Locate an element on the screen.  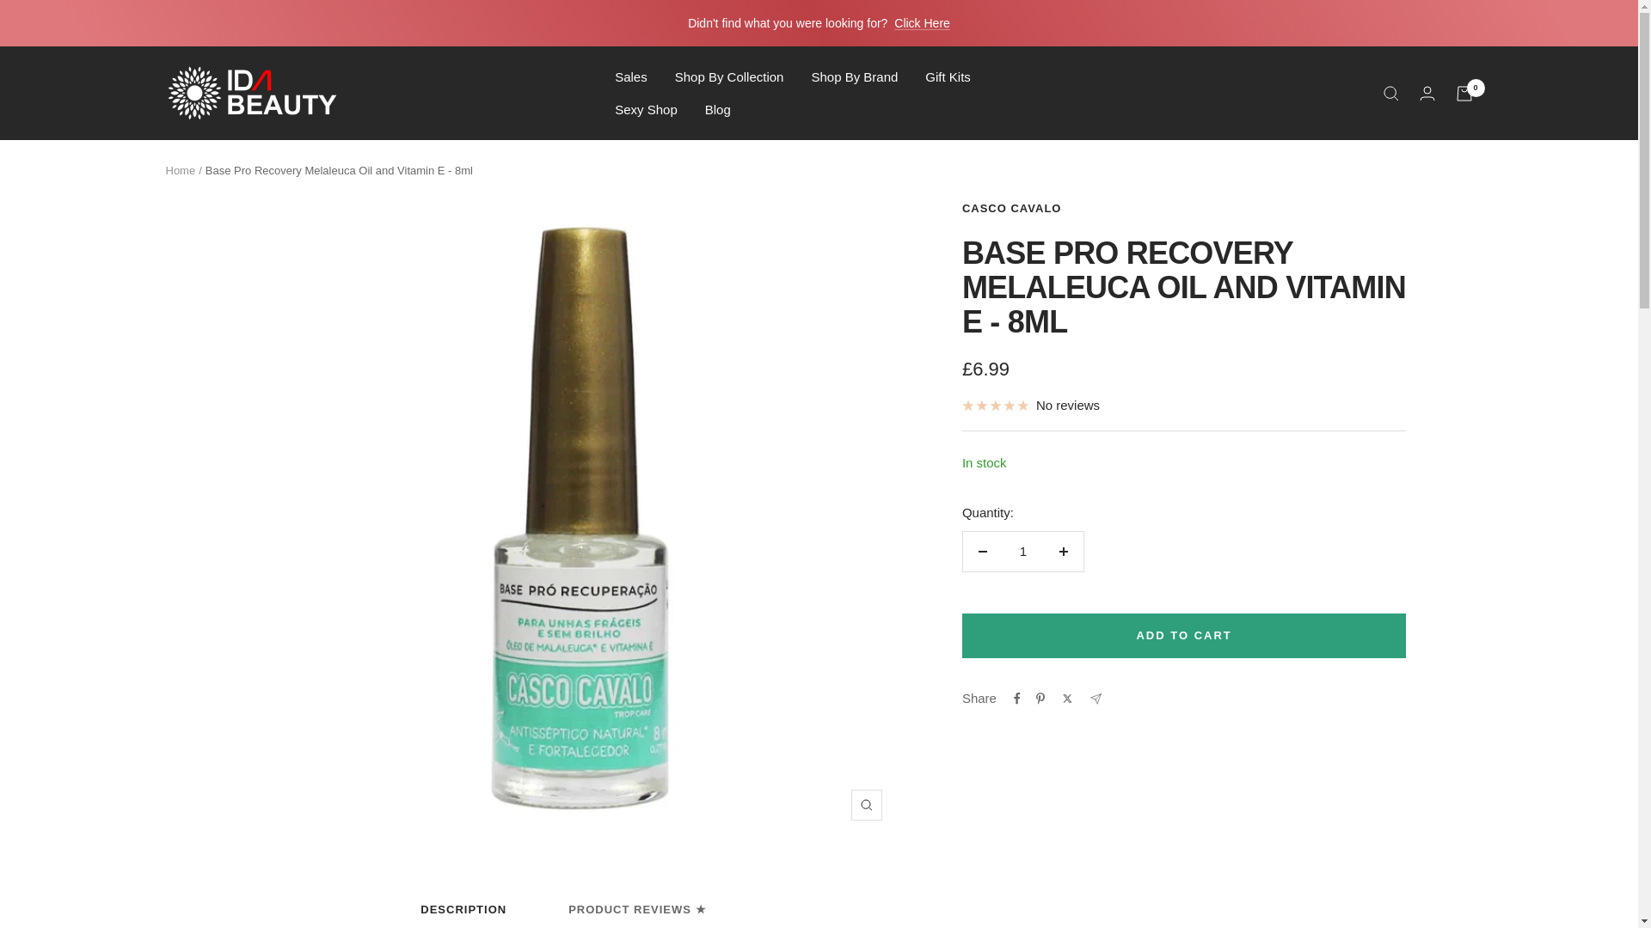
Home is located at coordinates (180, 170).